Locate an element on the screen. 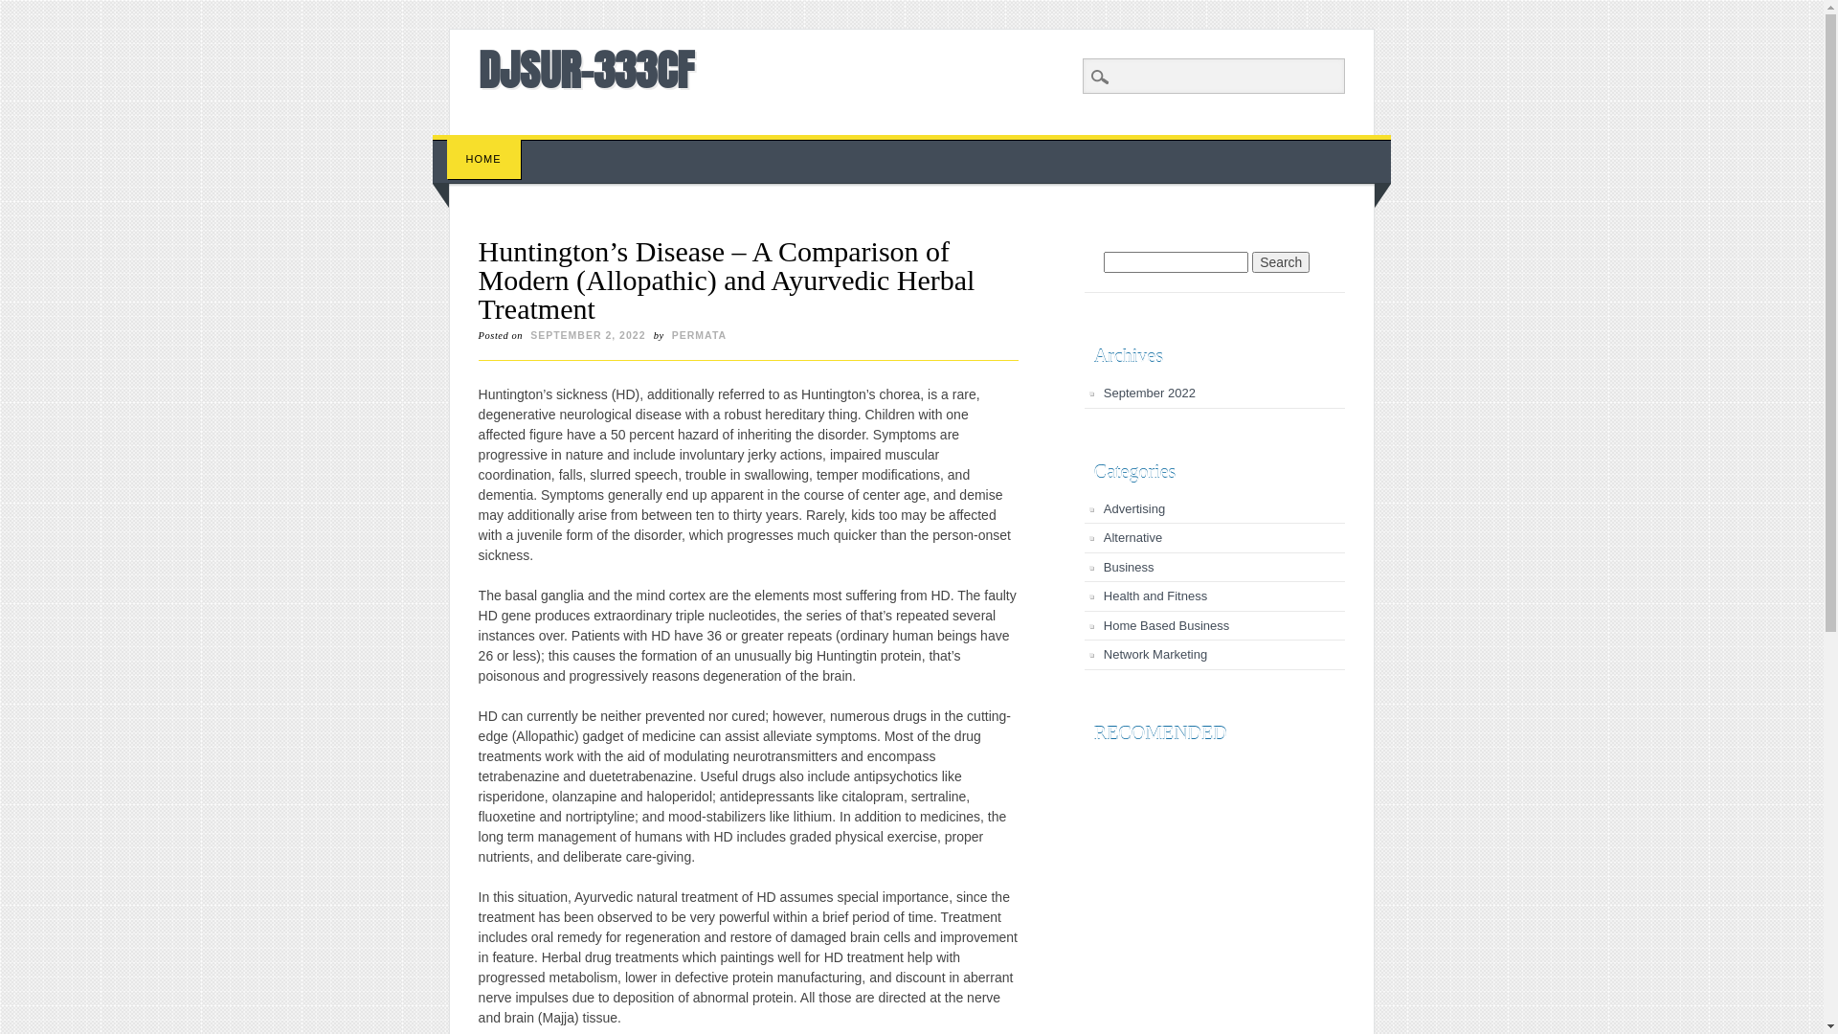  DJSUR-333CF is located at coordinates (586, 69).